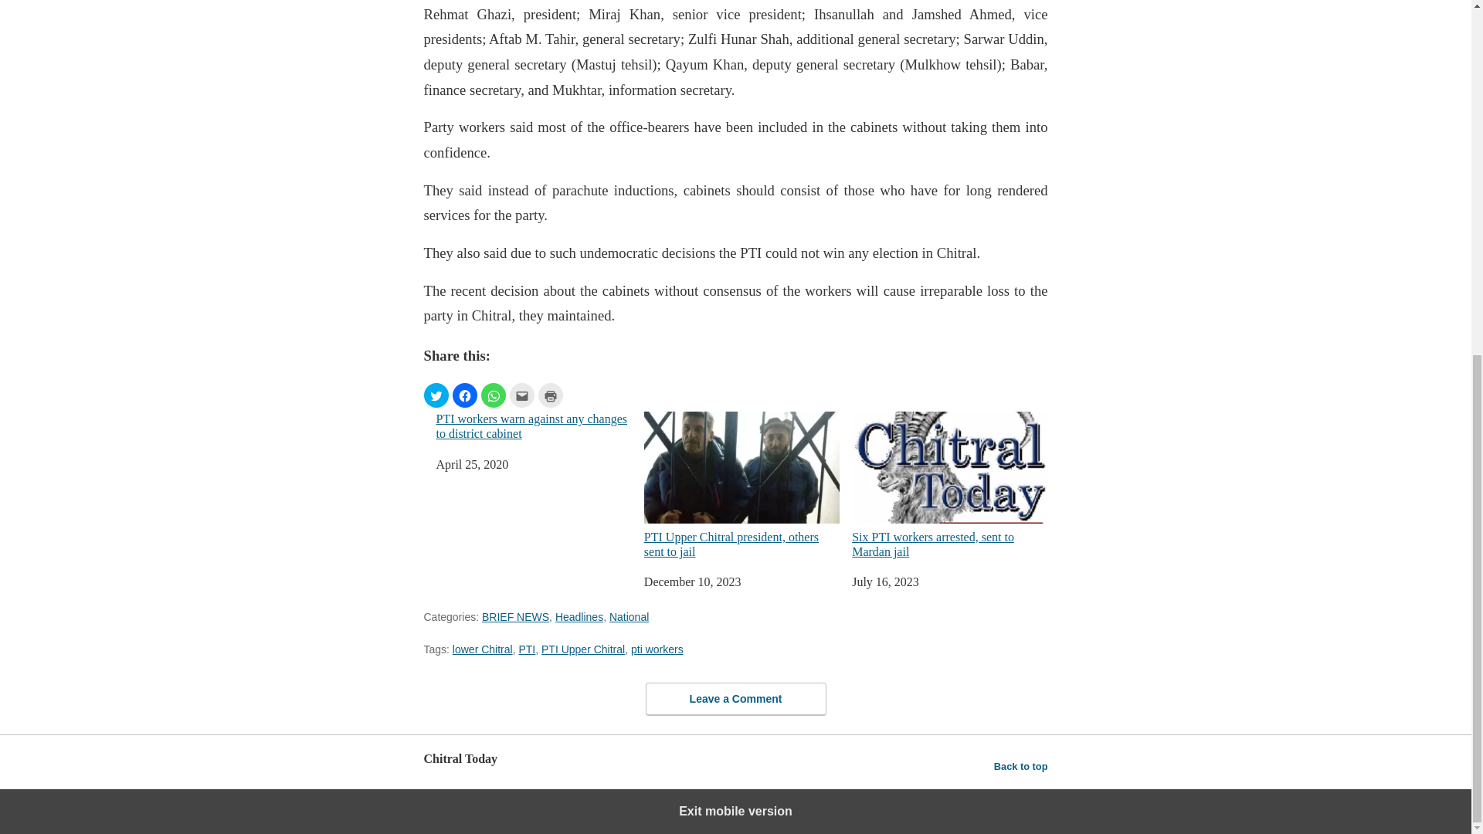  Describe the element at coordinates (493, 395) in the screenshot. I see `Click to share on WhatsApp` at that location.